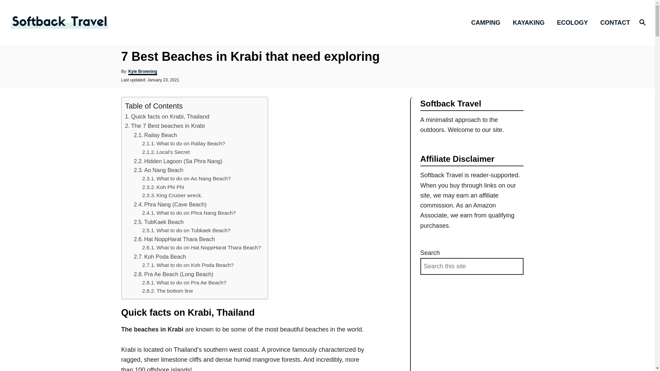 The height and width of the screenshot is (371, 660). What do you see at coordinates (168, 126) in the screenshot?
I see `The 7 Best beaches in Krabi` at bounding box center [168, 126].